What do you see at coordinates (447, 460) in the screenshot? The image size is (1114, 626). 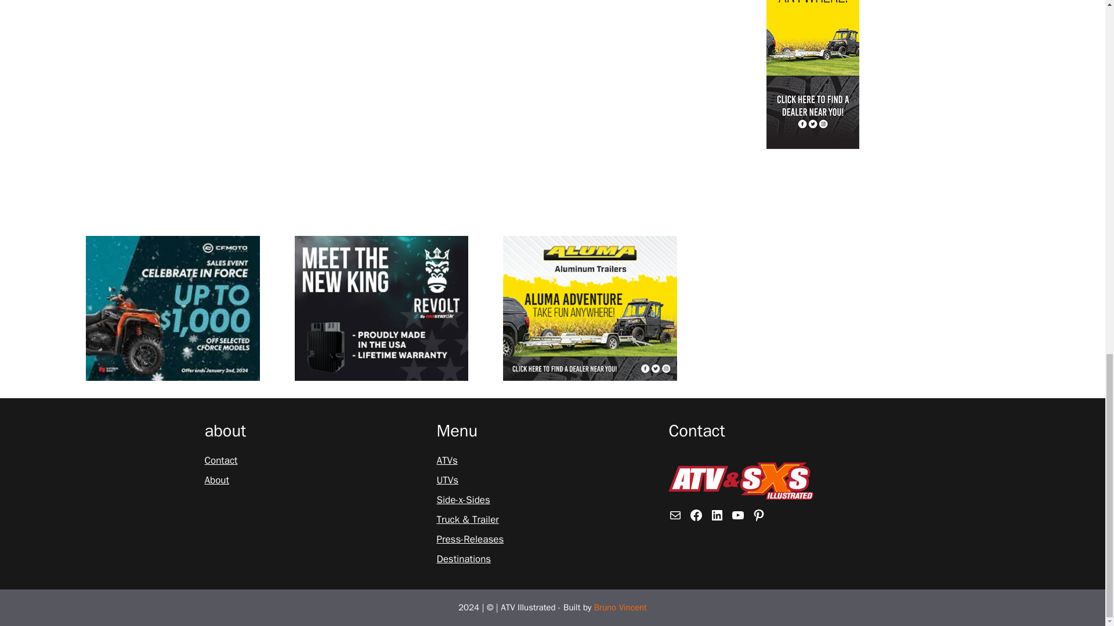 I see `ATVs` at bounding box center [447, 460].